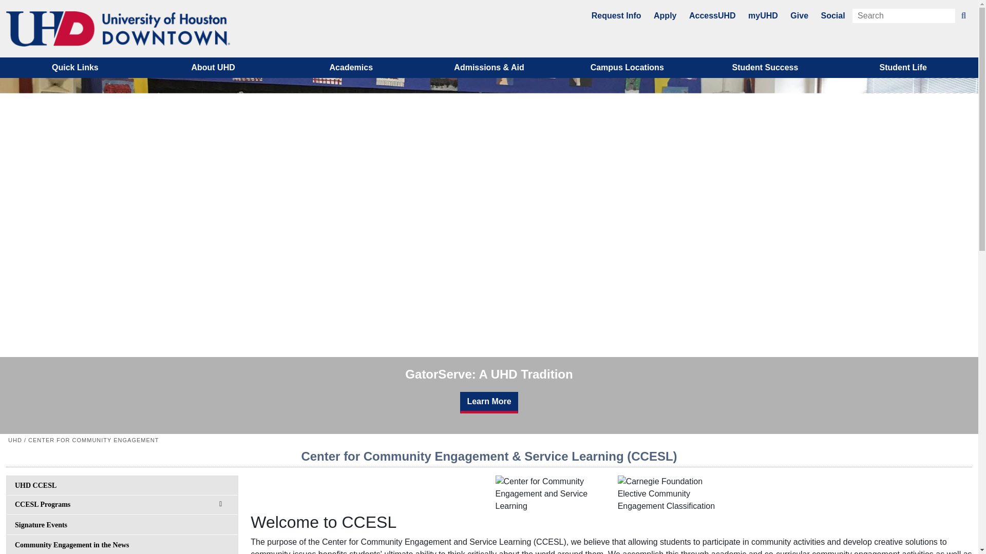  Describe the element at coordinates (75, 68) in the screenshot. I see `Quick Links` at that location.